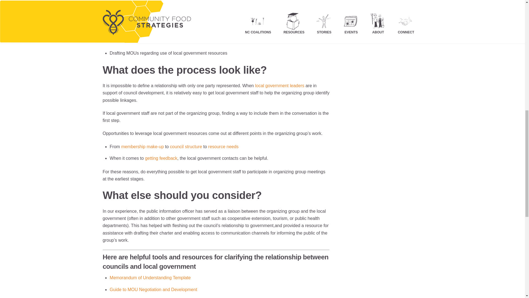  I want to click on Secure Resources, so click(223, 147).